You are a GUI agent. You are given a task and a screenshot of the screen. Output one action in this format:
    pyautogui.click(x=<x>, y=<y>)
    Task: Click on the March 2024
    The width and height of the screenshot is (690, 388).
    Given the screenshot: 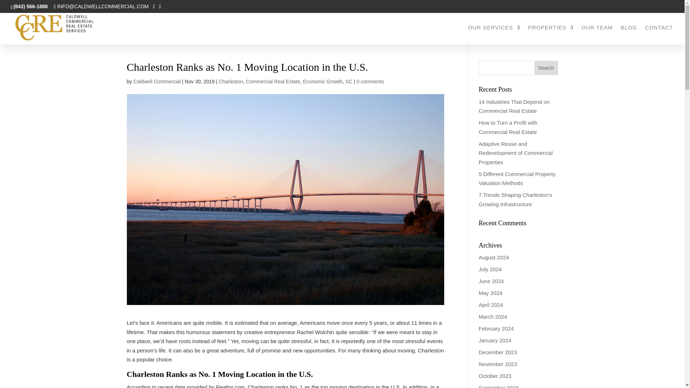 What is the action you would take?
    pyautogui.click(x=493, y=316)
    